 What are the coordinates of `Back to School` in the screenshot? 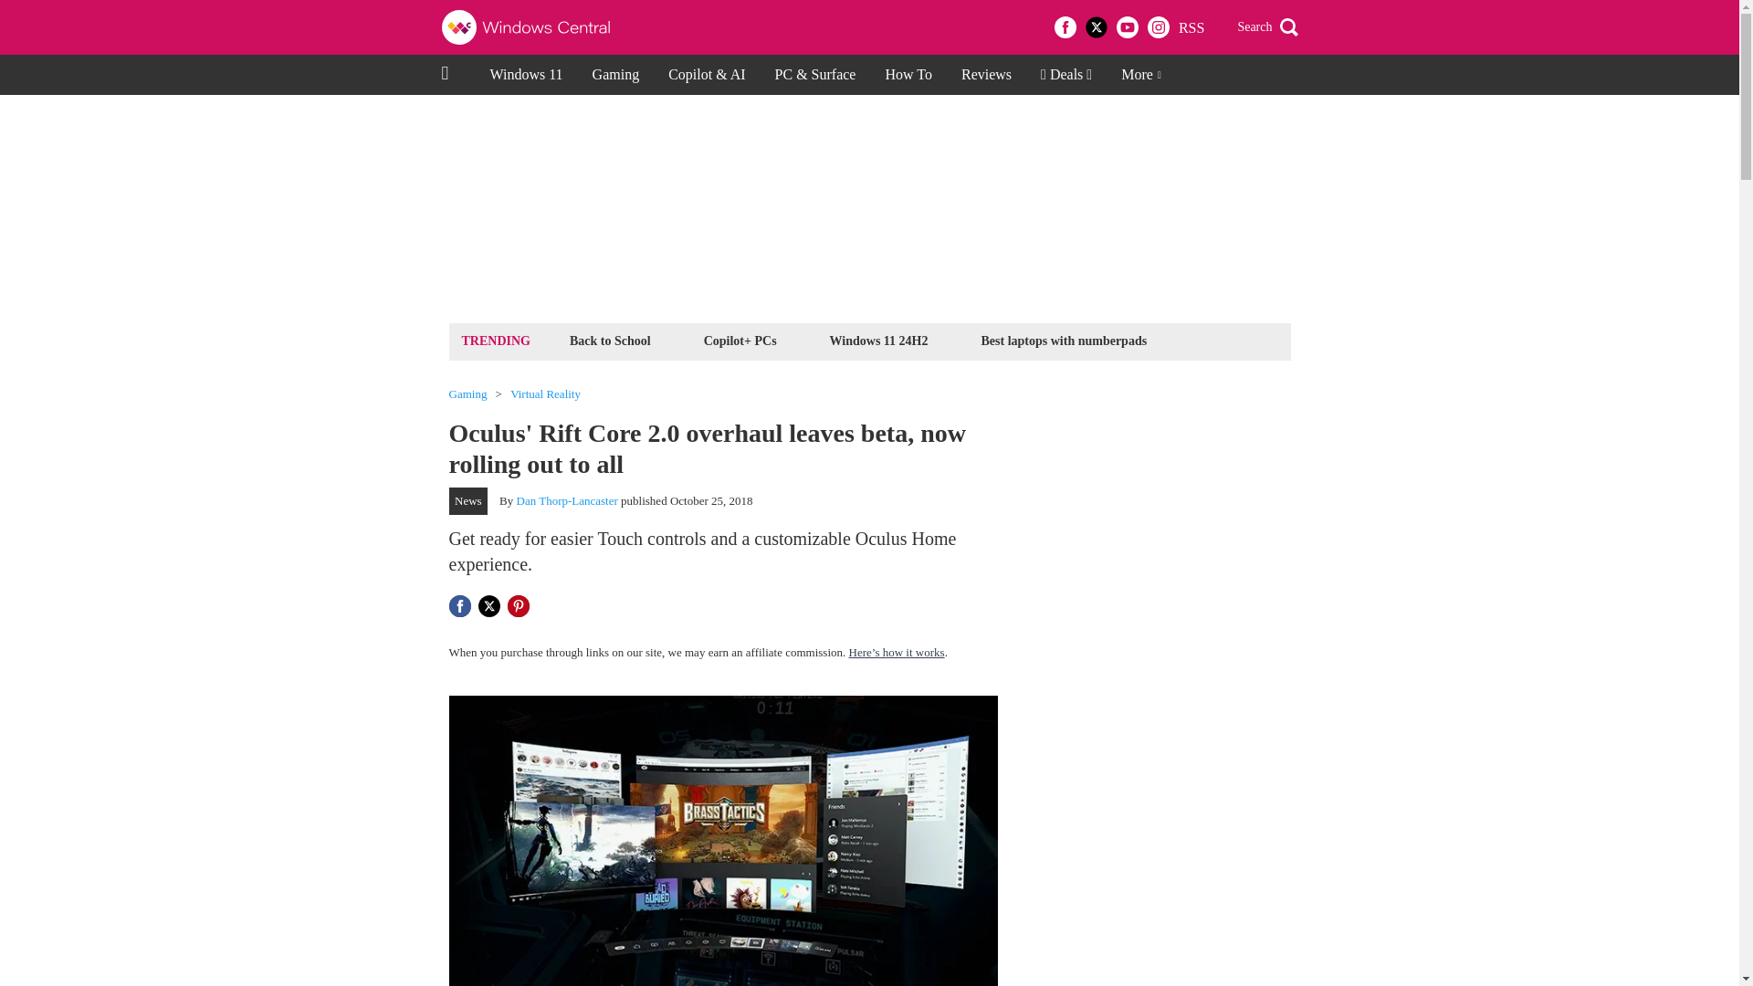 It's located at (610, 340).